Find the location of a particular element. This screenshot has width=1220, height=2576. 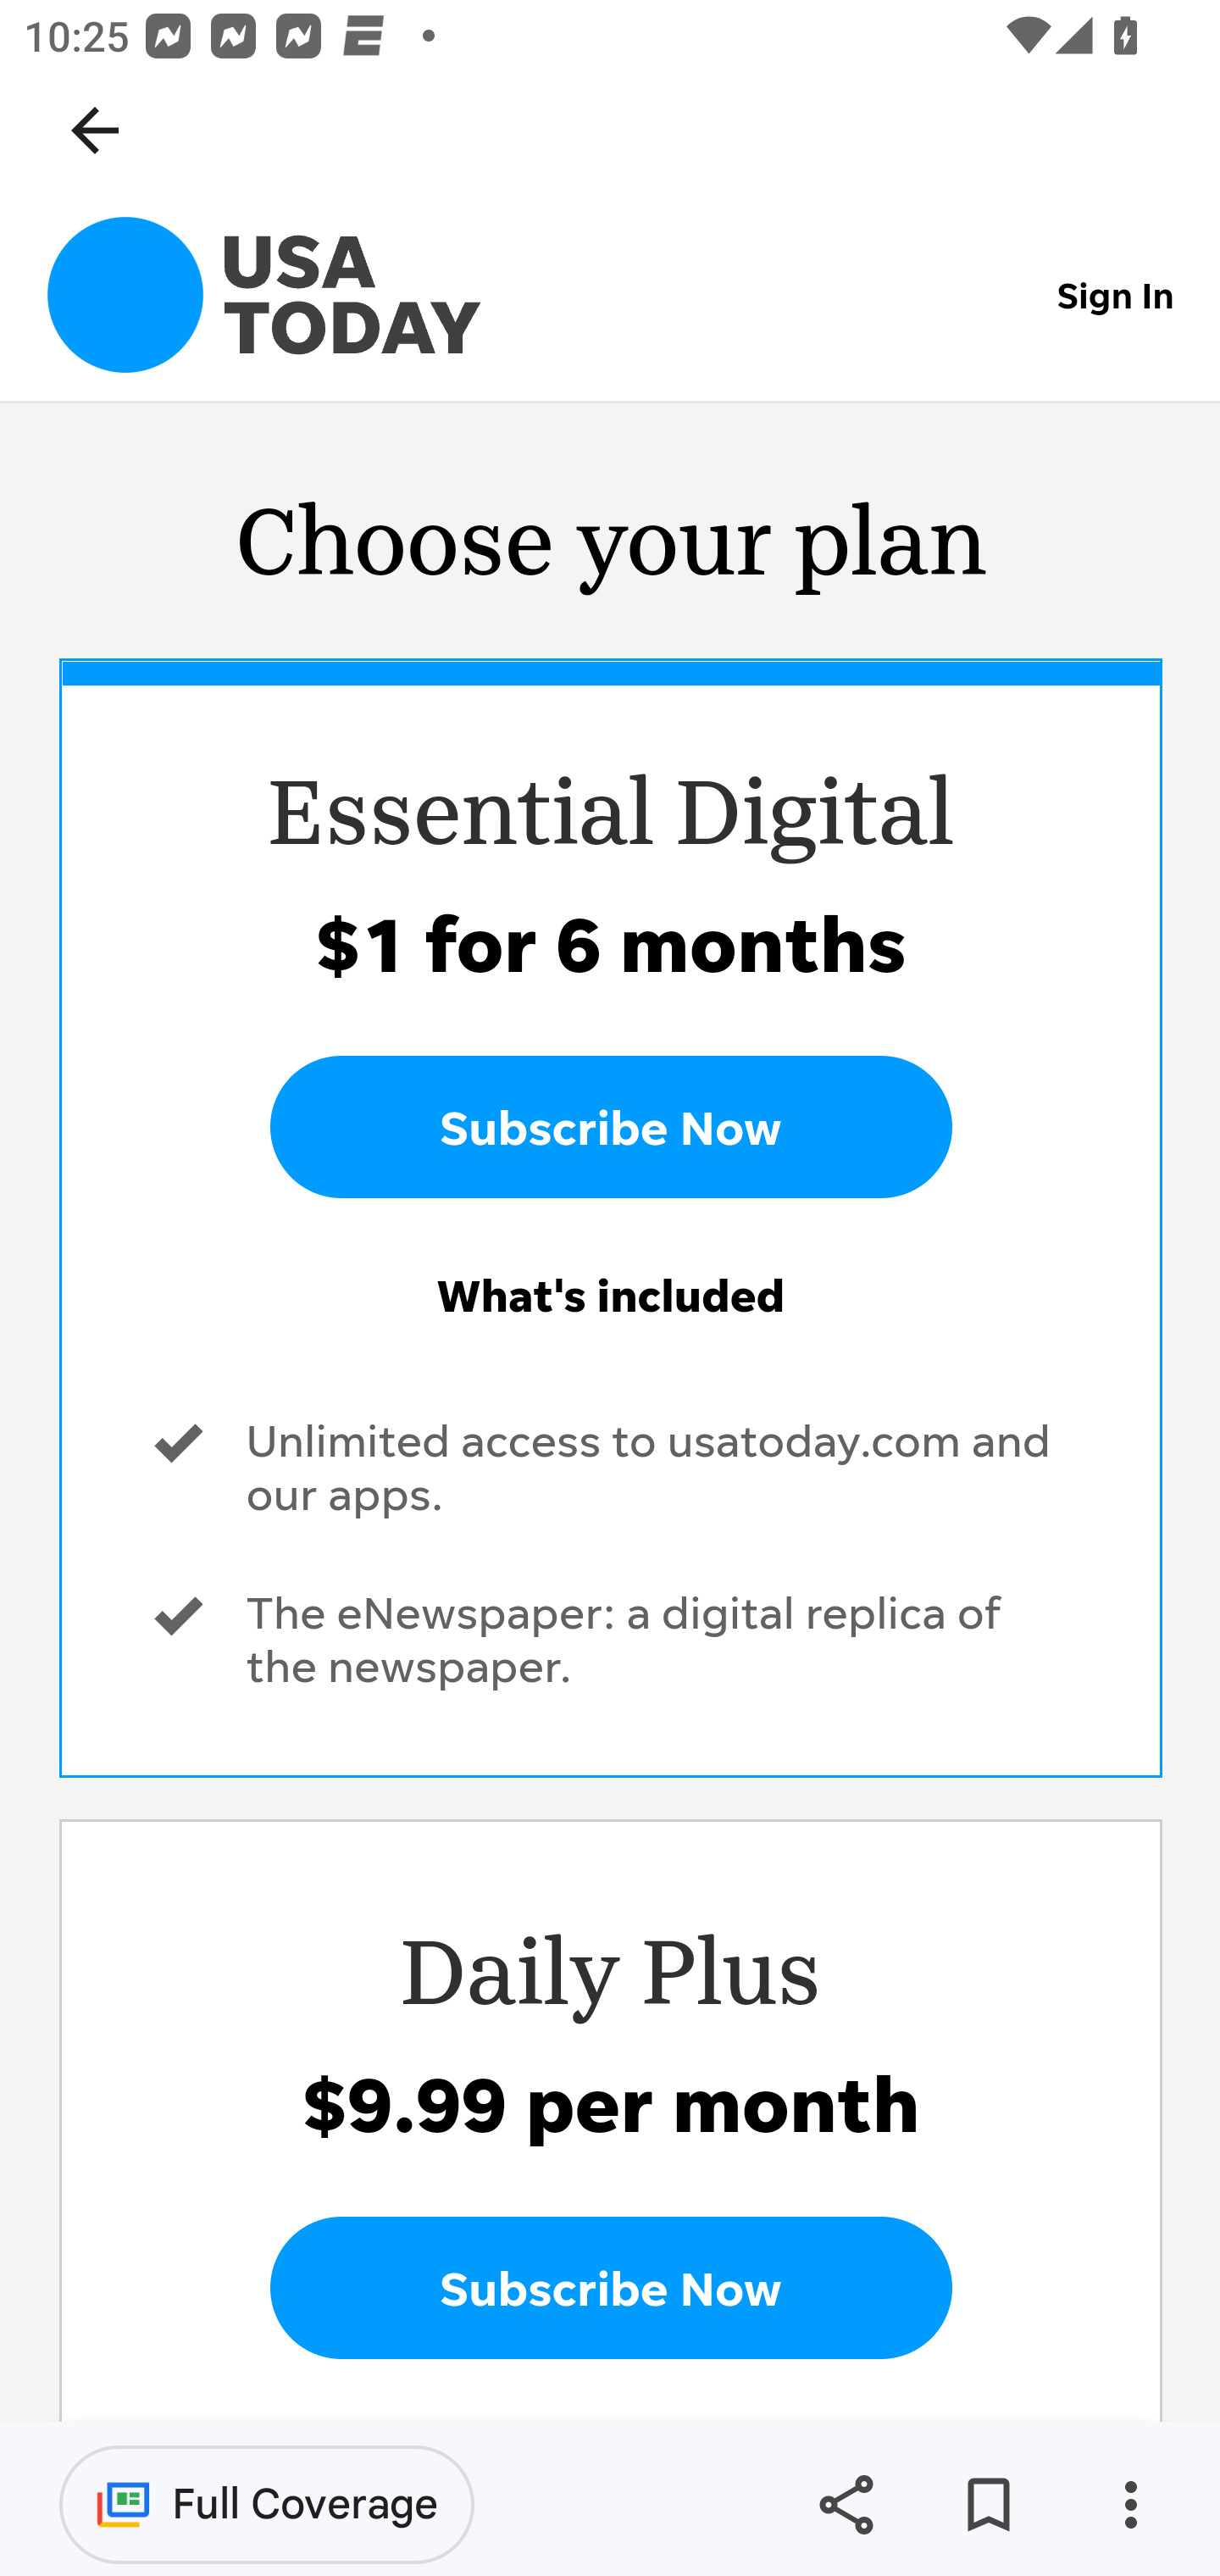

&theme=slim Subscribe Now is located at coordinates (611, 2287).